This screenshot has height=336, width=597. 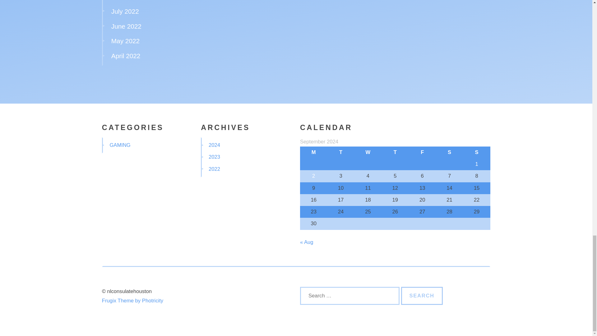 What do you see at coordinates (449, 152) in the screenshot?
I see `Saturday` at bounding box center [449, 152].